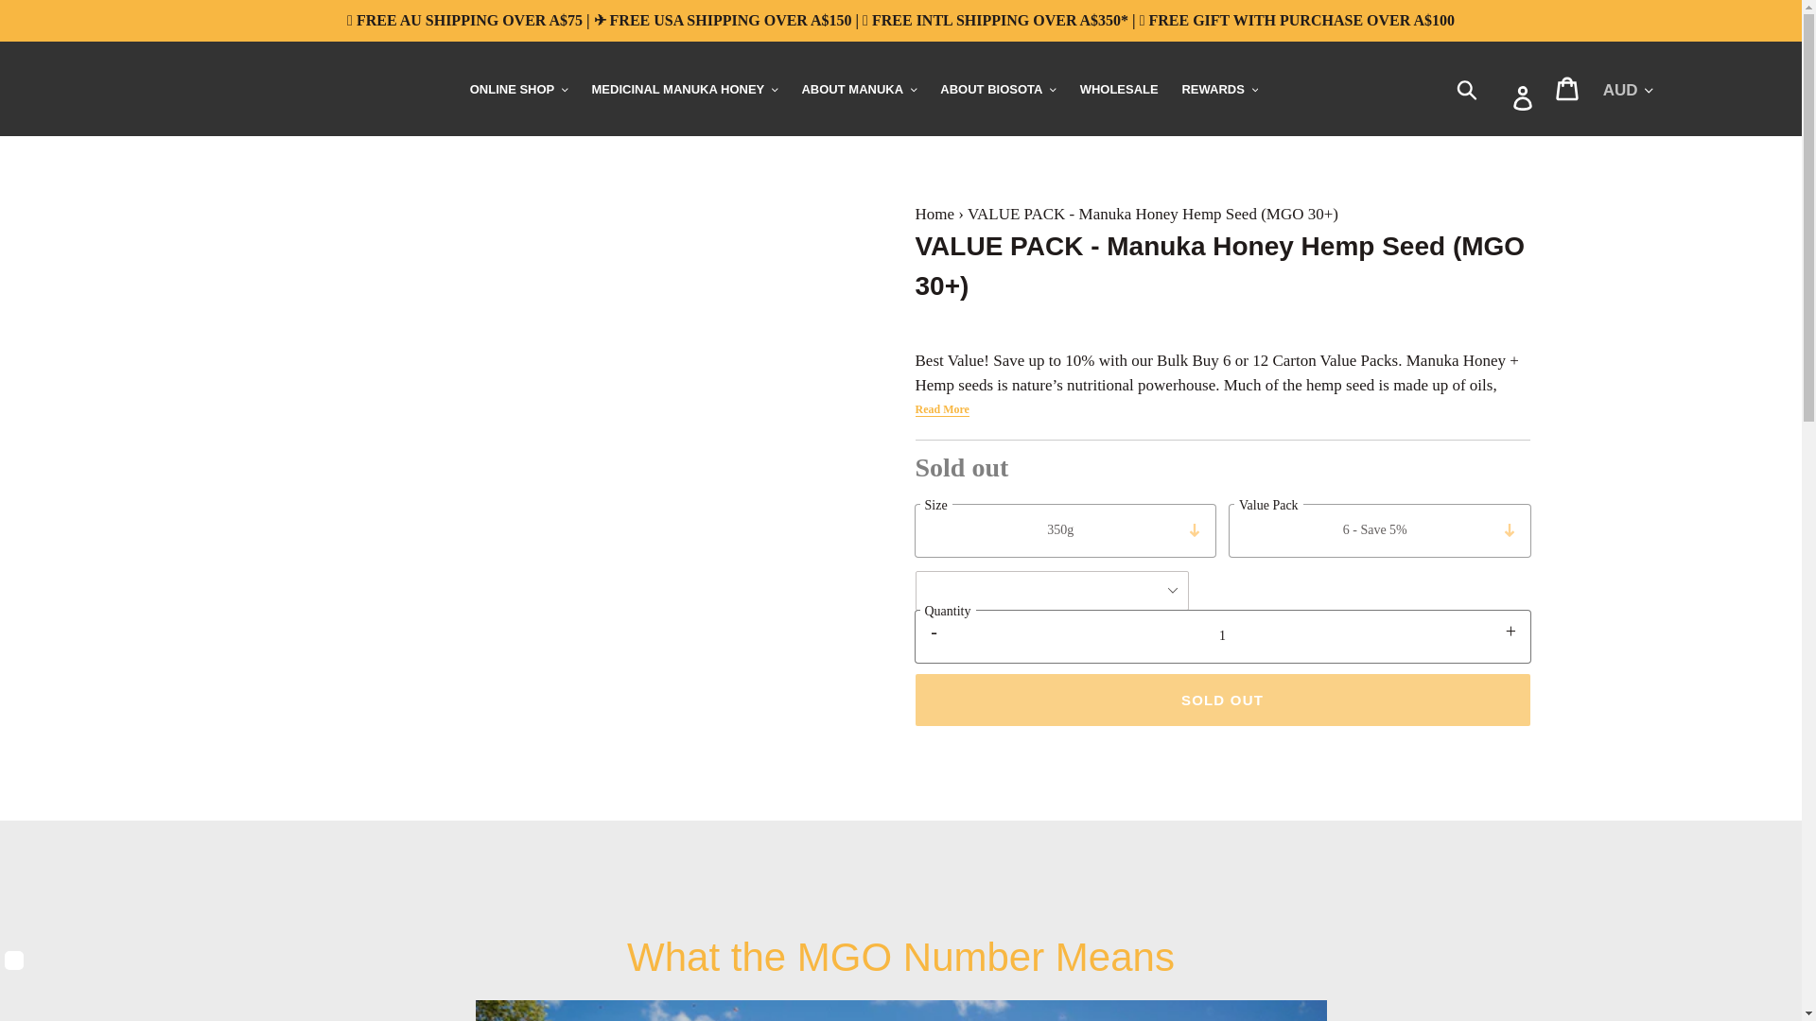 Image resolution: width=1816 pixels, height=1021 pixels. Describe the element at coordinates (899, 1011) in the screenshot. I see `What the MGO Number Means` at that location.